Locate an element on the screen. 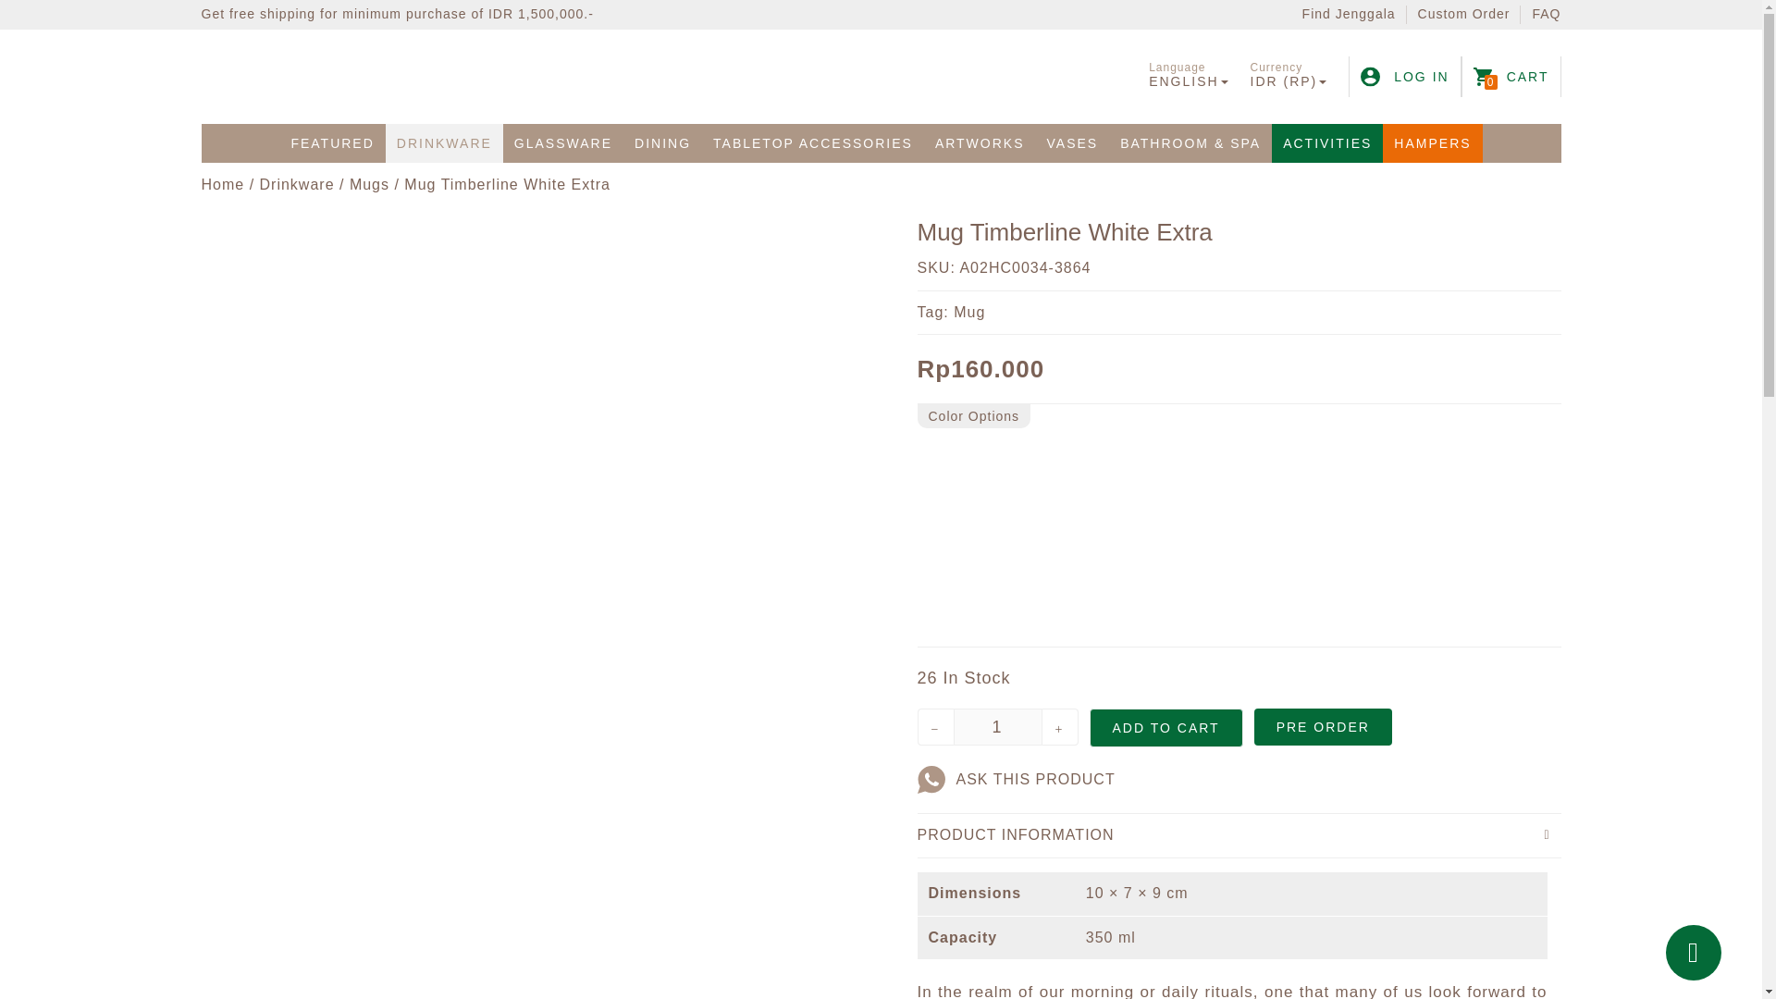 This screenshot has width=1776, height=999. LOG IN is located at coordinates (1404, 76).